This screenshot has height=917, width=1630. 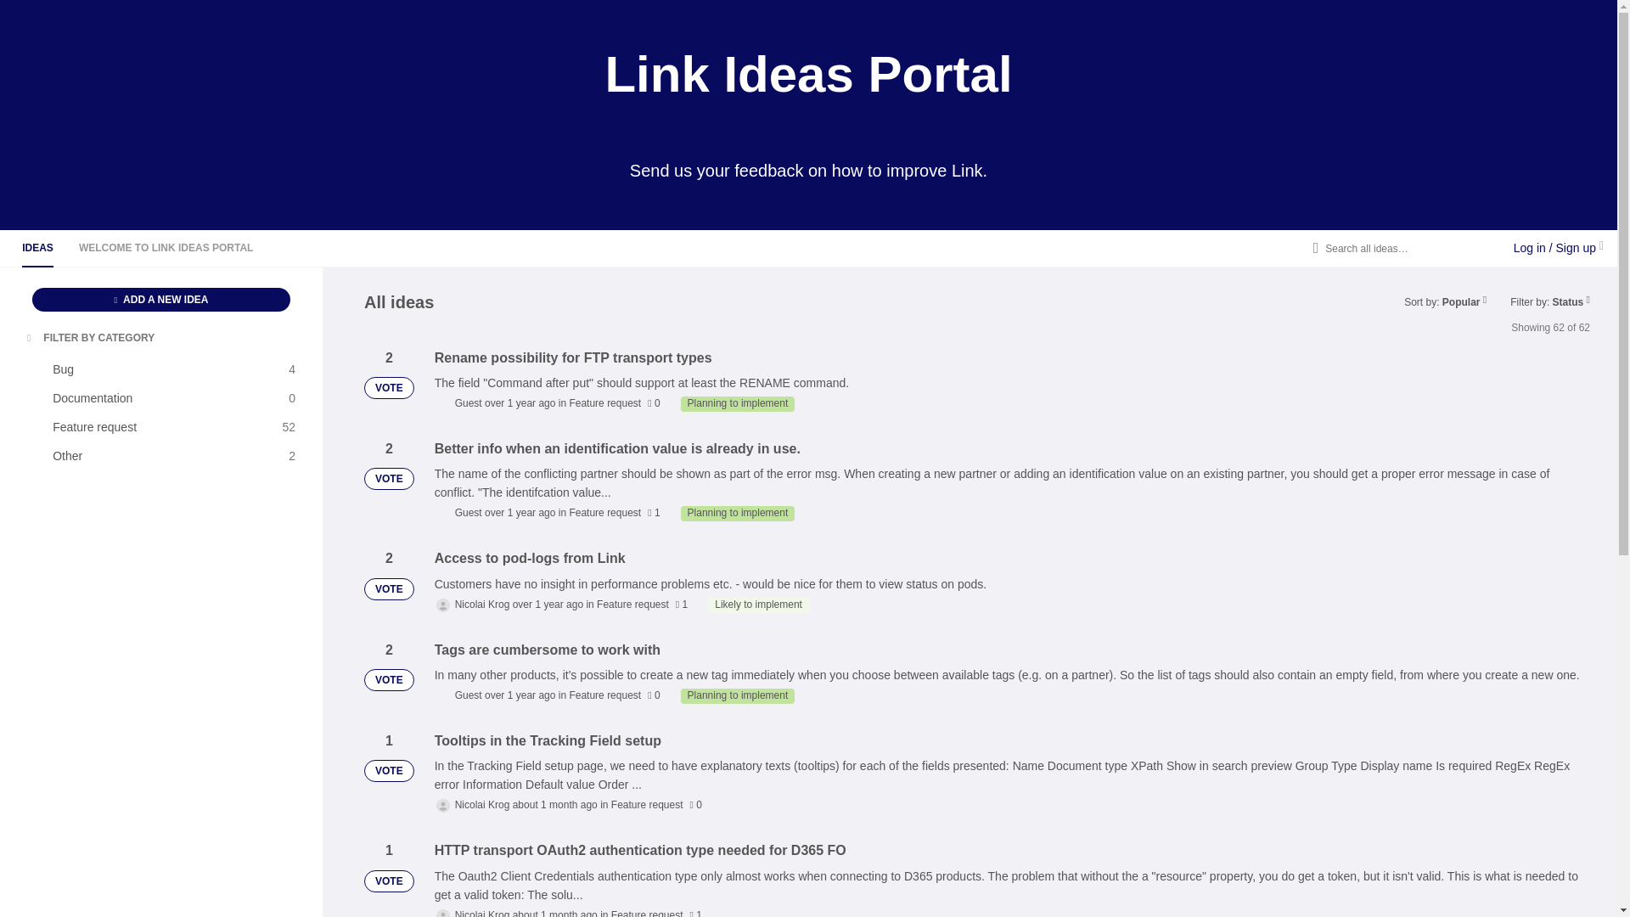 I want to click on Feature request, so click(x=738, y=696).